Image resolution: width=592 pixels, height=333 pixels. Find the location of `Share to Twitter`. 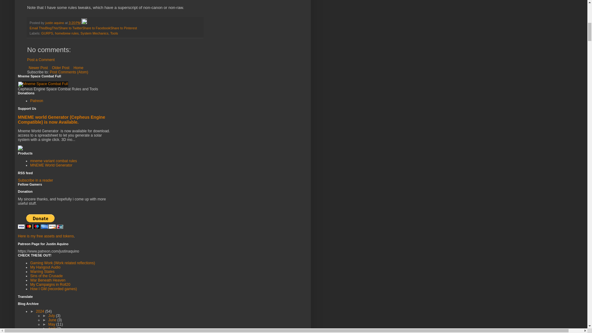

Share to Twitter is located at coordinates (70, 28).